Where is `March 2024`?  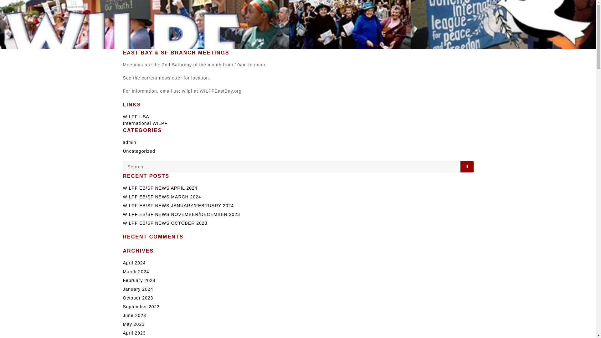
March 2024 is located at coordinates (136, 271).